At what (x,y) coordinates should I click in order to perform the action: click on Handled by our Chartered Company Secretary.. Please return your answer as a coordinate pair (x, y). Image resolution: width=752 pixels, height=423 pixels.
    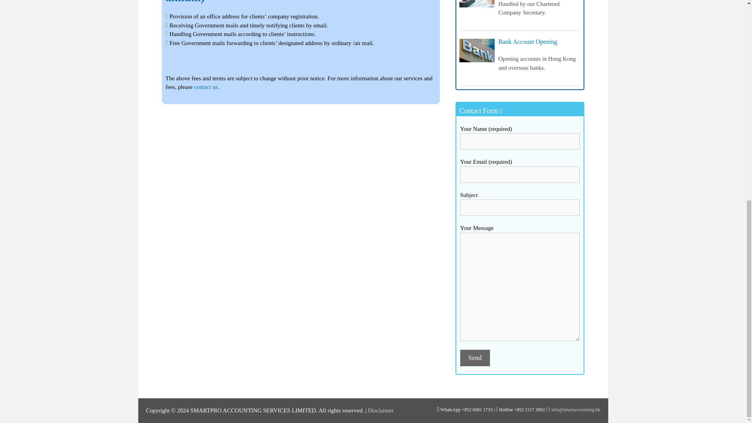
    Looking at the image, I should click on (529, 9).